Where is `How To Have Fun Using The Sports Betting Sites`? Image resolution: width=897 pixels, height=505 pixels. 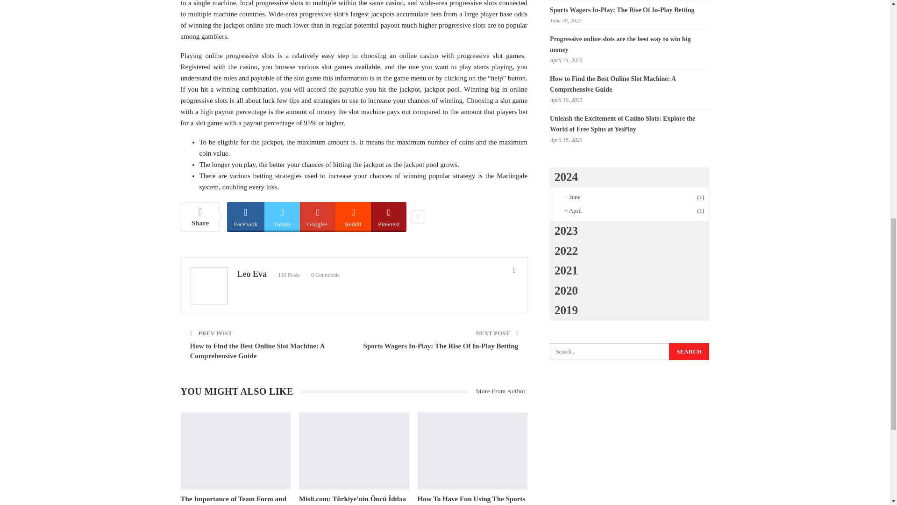 How To Have Fun Using The Sports Betting Sites is located at coordinates (472, 500).